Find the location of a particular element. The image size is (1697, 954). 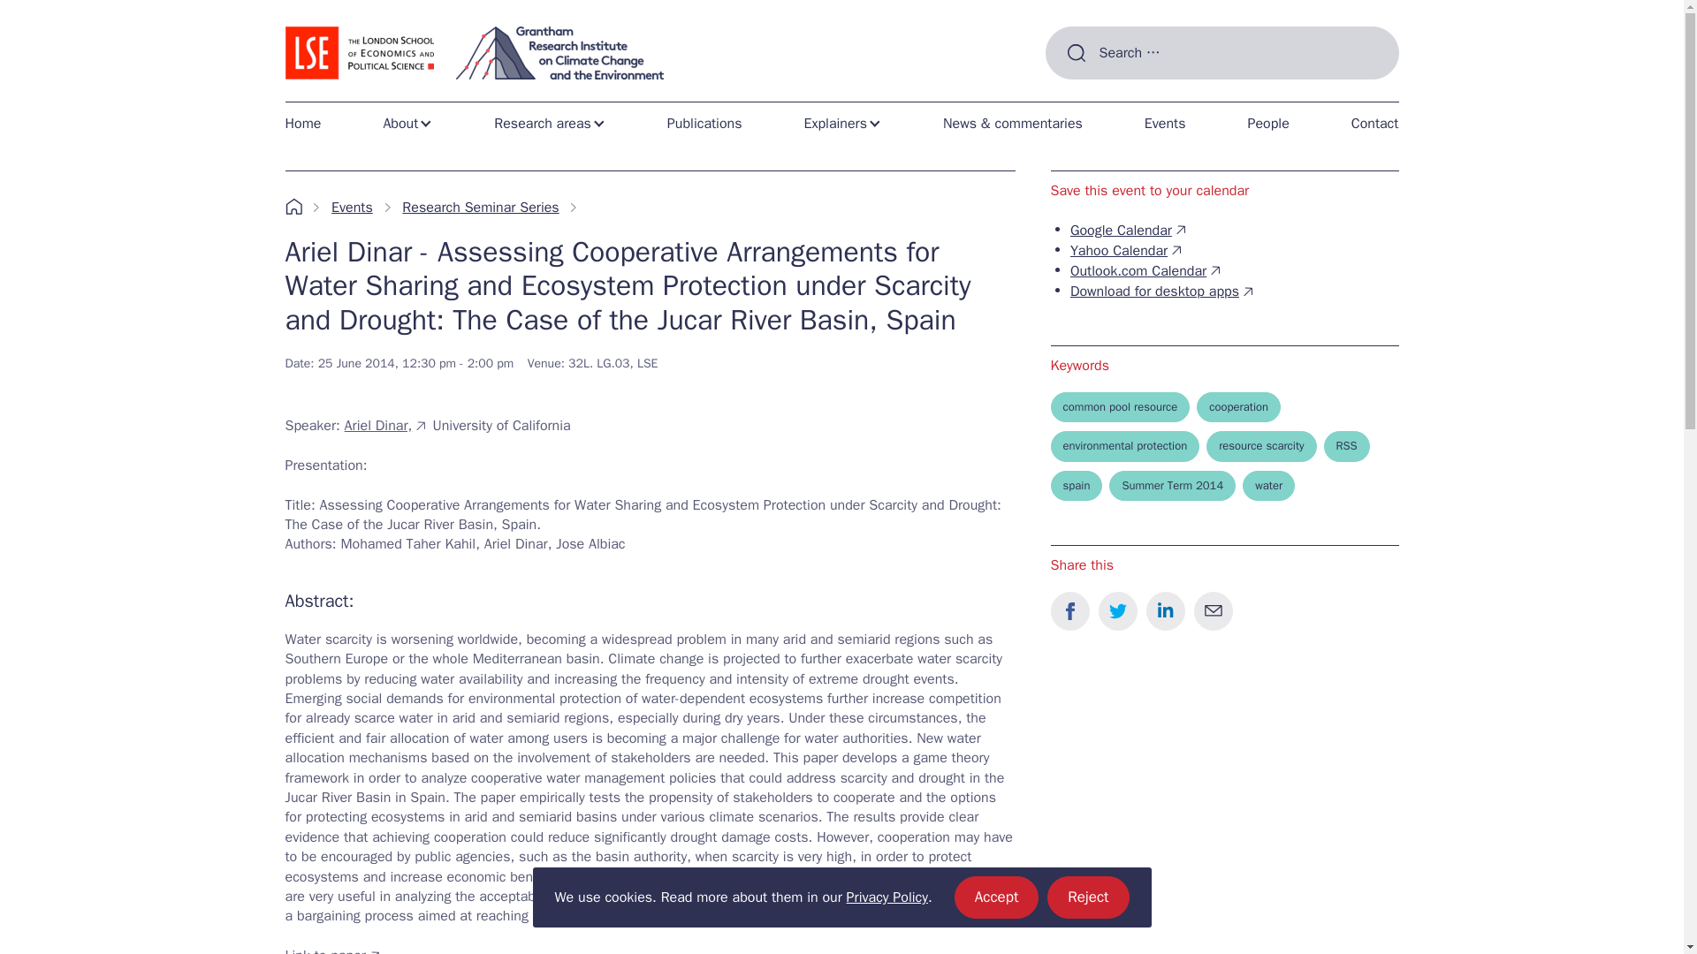

Privacy Policy is located at coordinates (1147, 271).